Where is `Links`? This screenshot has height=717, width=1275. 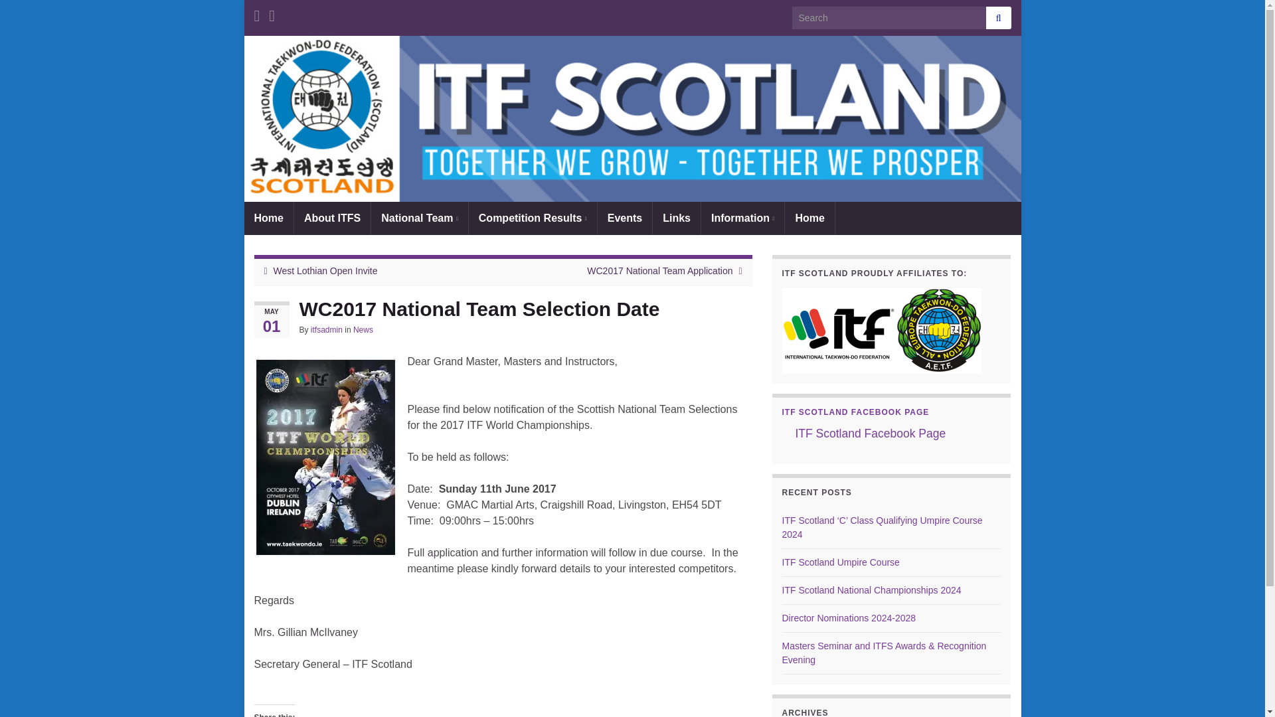
Links is located at coordinates (676, 218).